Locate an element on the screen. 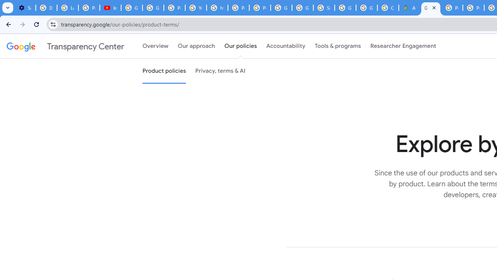 The width and height of the screenshot is (497, 280). Tools & programs is located at coordinates (338, 46).